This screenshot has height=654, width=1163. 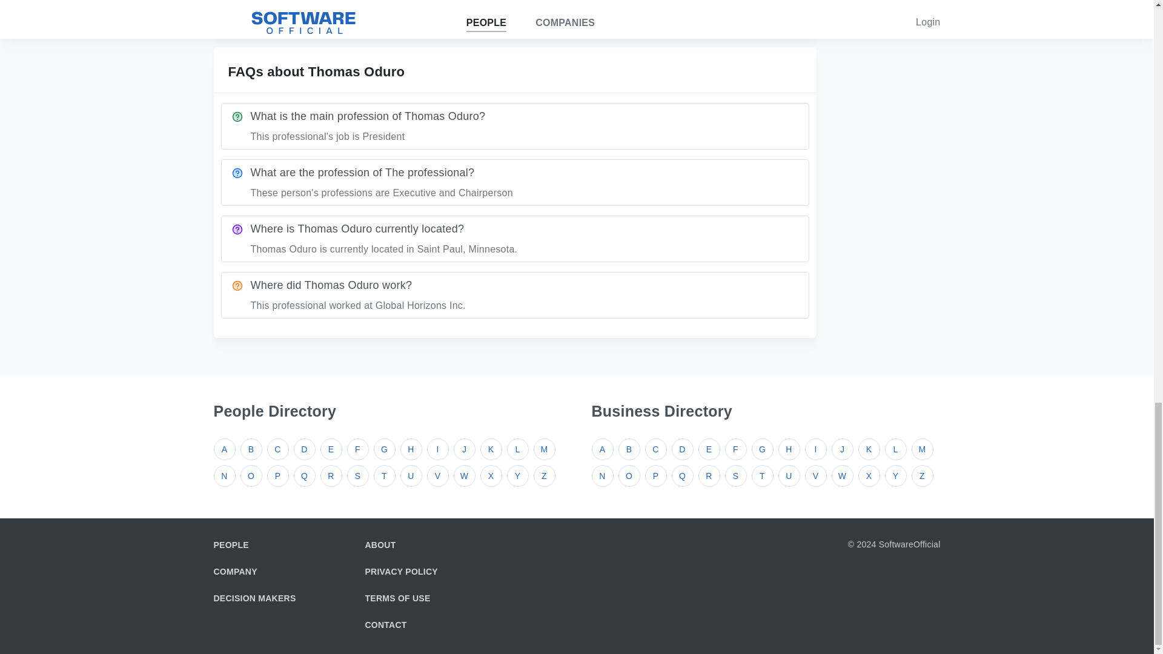 What do you see at coordinates (437, 449) in the screenshot?
I see `I` at bounding box center [437, 449].